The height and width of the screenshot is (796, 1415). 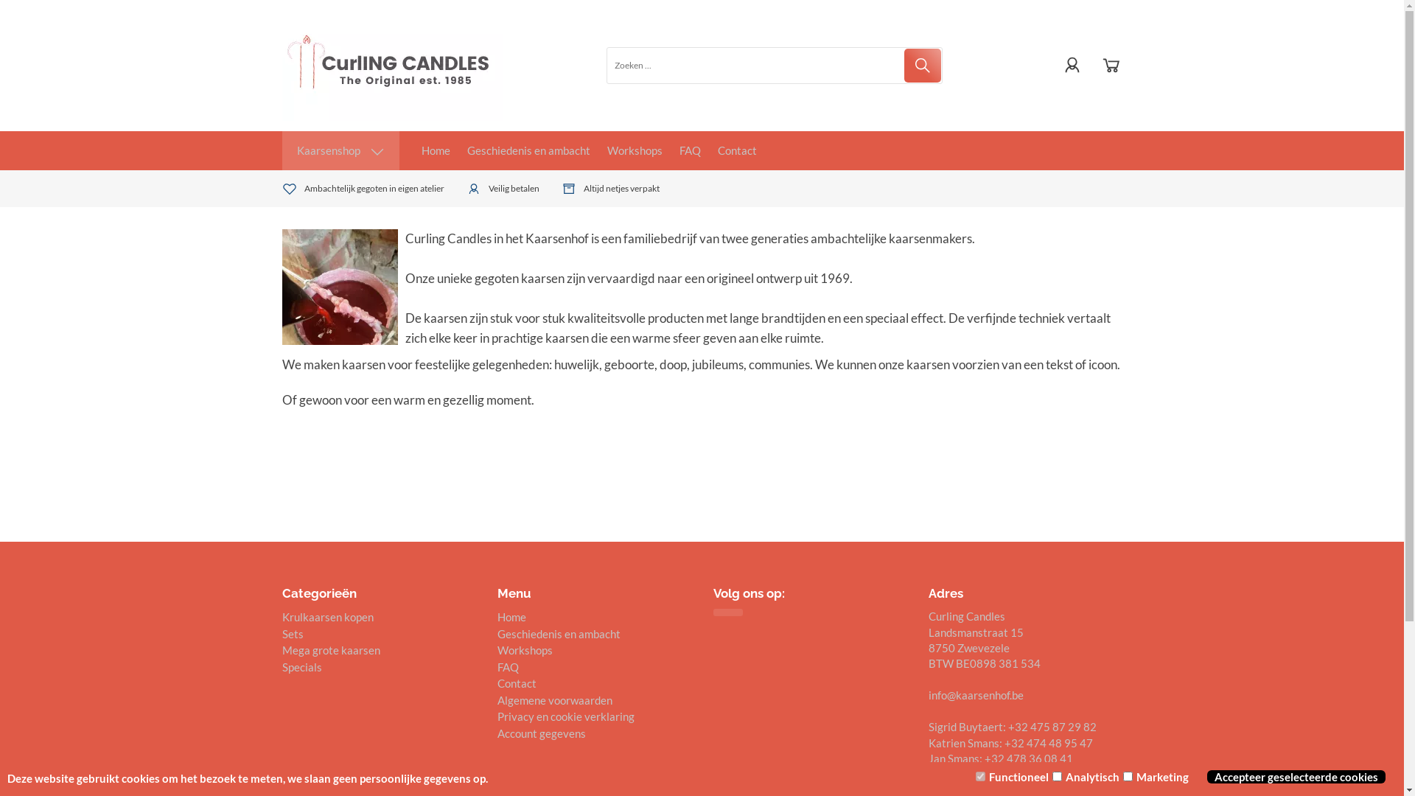 What do you see at coordinates (976, 695) in the screenshot?
I see `info@kaarsenhof.be` at bounding box center [976, 695].